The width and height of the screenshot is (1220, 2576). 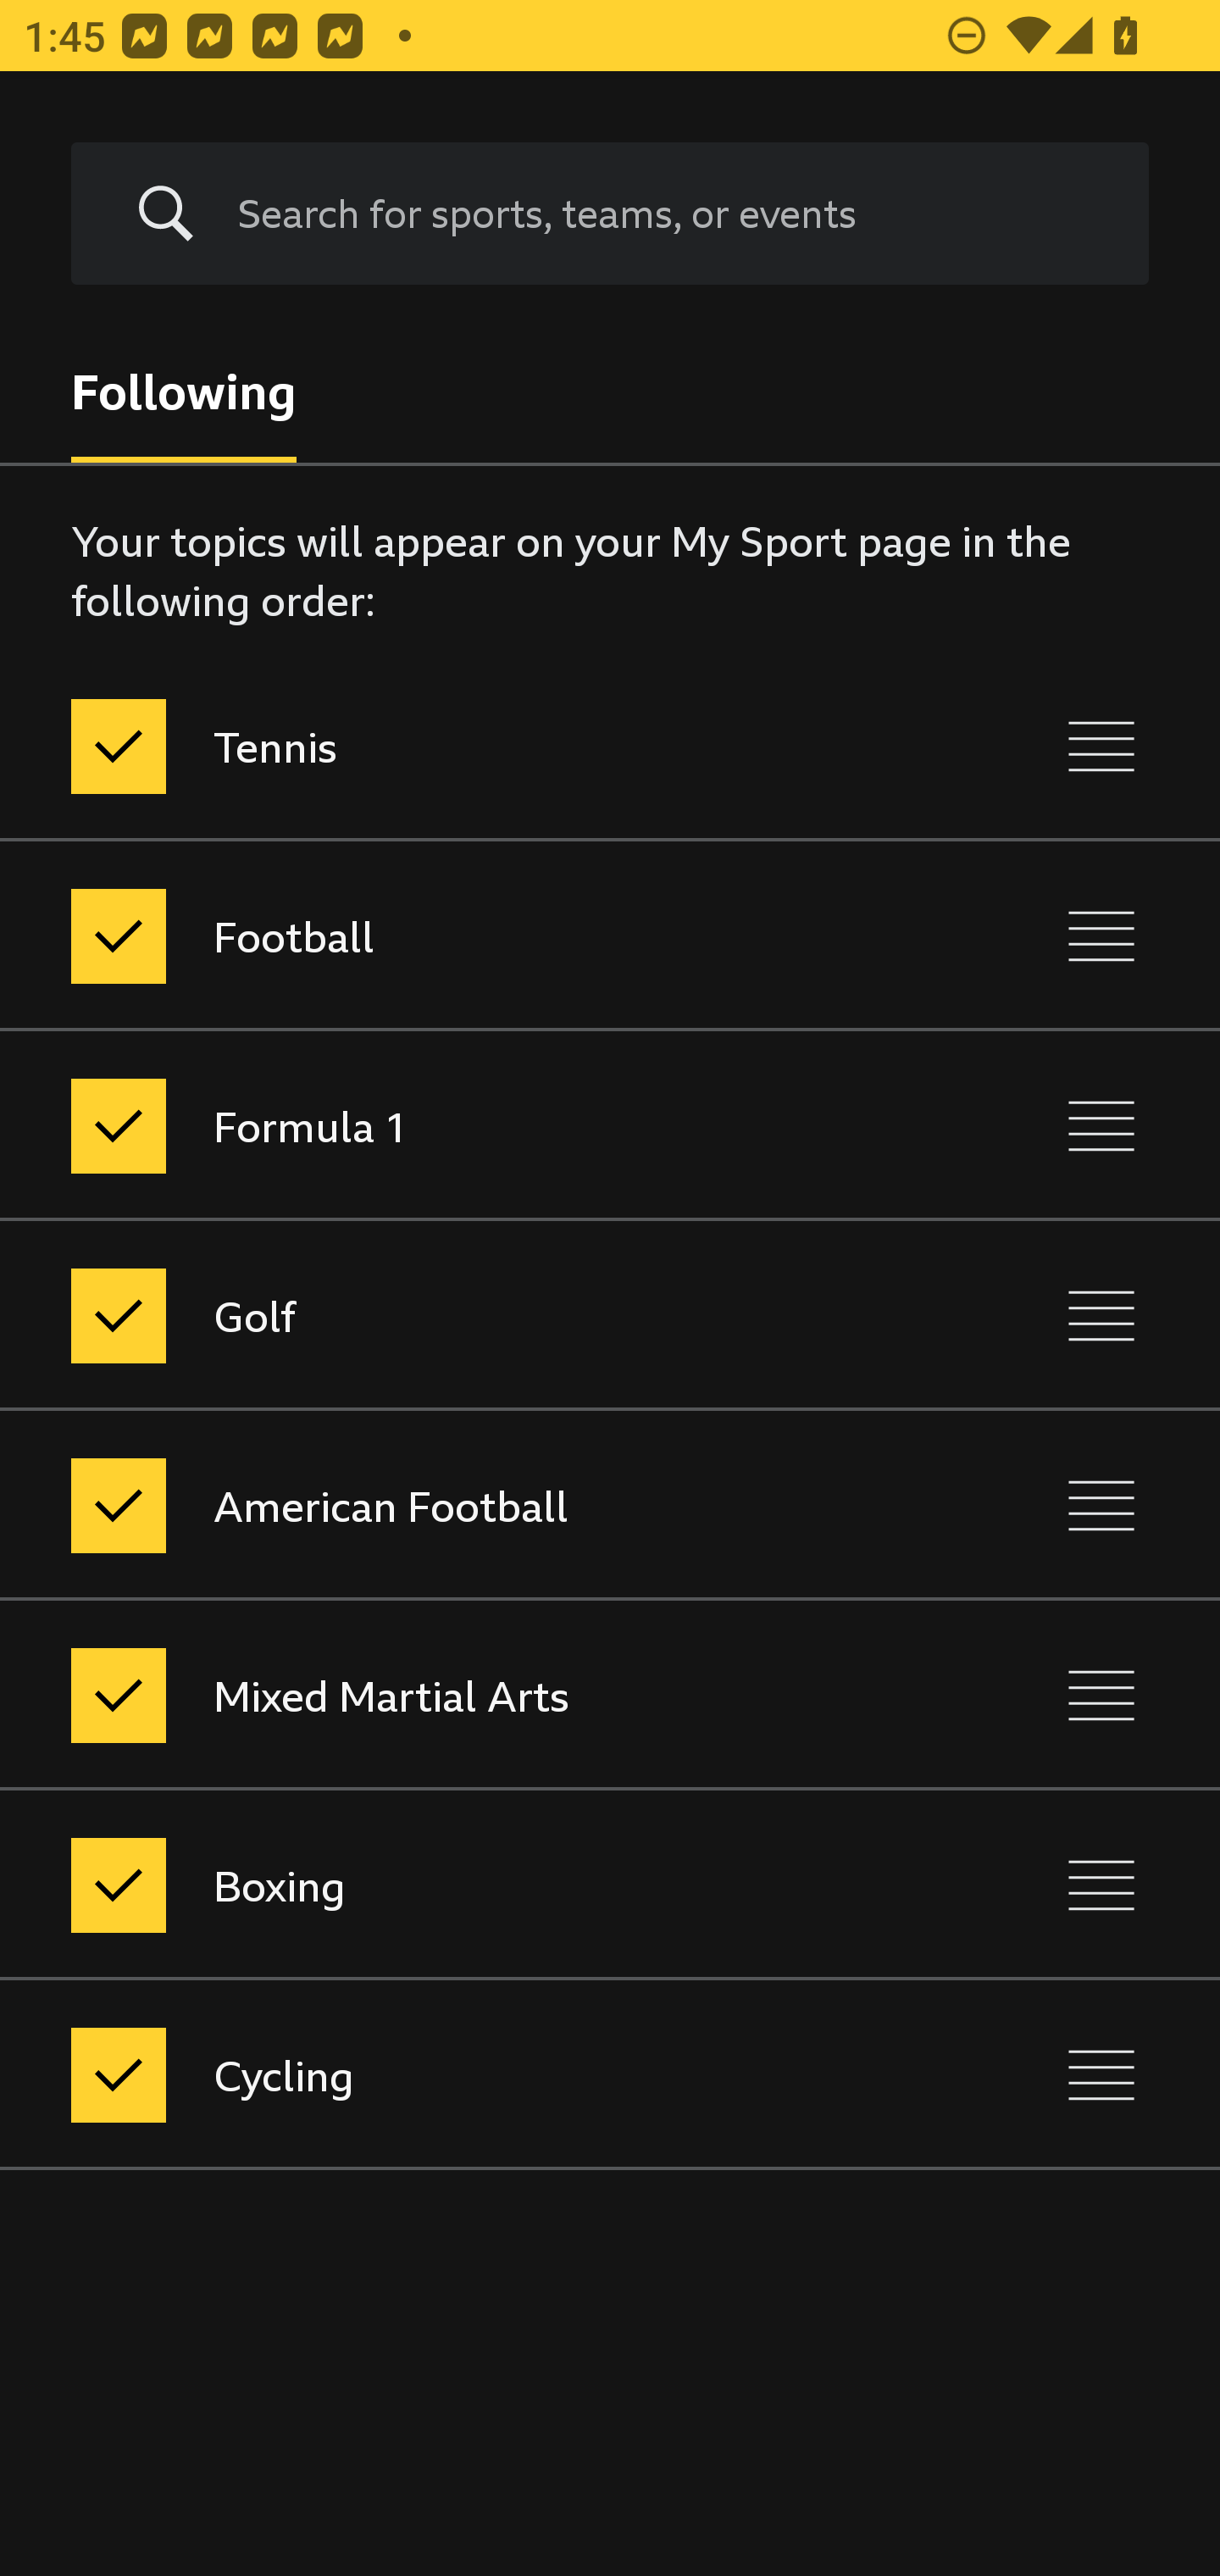 I want to click on Boxing, so click(x=468, y=1885).